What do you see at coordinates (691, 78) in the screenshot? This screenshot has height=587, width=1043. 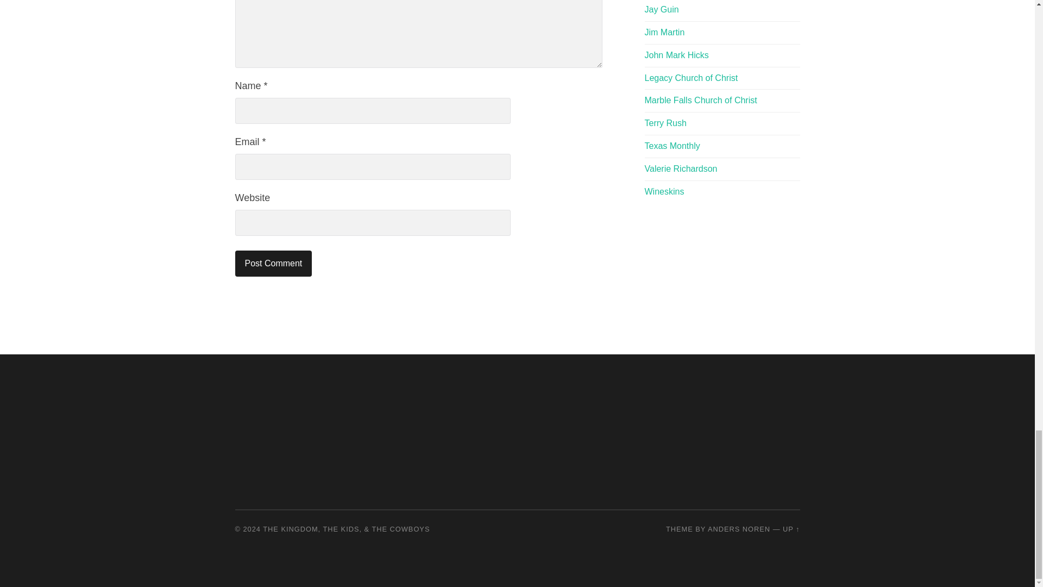 I see `Legacy Church of Christ in North Richland Hills, Texas` at bounding box center [691, 78].